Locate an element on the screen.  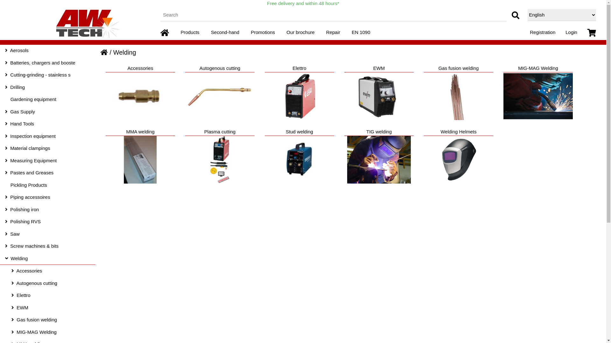
Welding is located at coordinates (125, 52).